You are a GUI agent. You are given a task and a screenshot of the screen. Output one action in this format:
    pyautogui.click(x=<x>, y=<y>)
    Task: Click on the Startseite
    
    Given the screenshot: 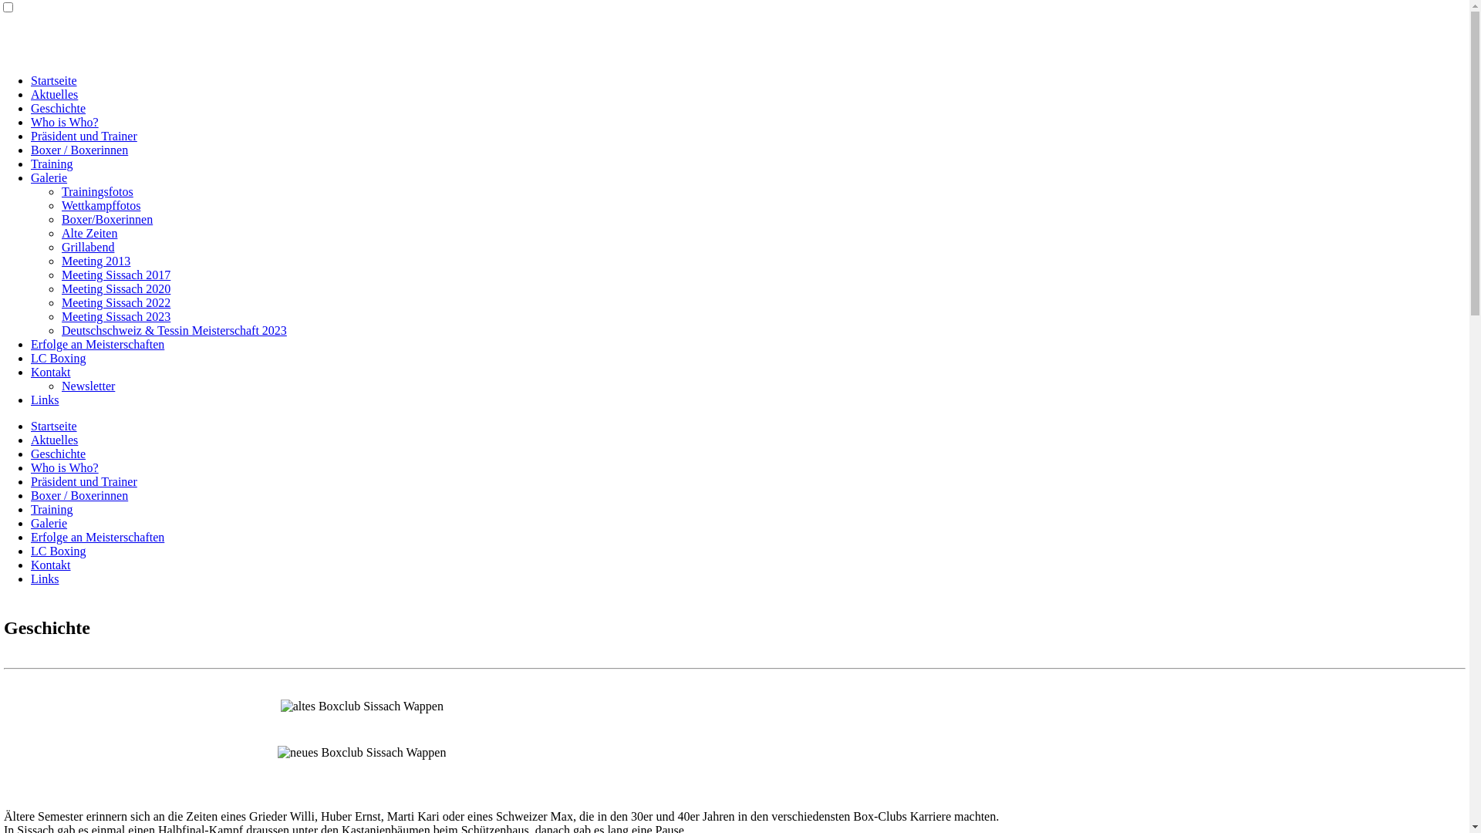 What is the action you would take?
    pyautogui.click(x=54, y=426)
    